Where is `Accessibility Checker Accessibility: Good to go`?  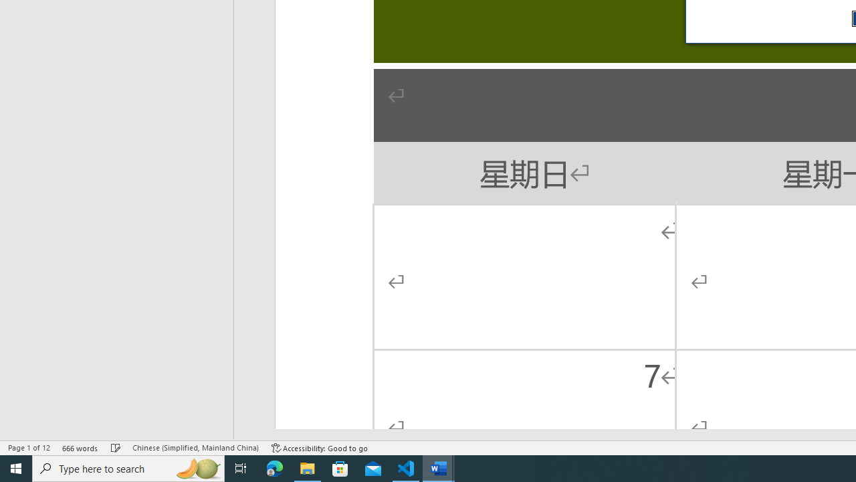 Accessibility Checker Accessibility: Good to go is located at coordinates (320, 447).